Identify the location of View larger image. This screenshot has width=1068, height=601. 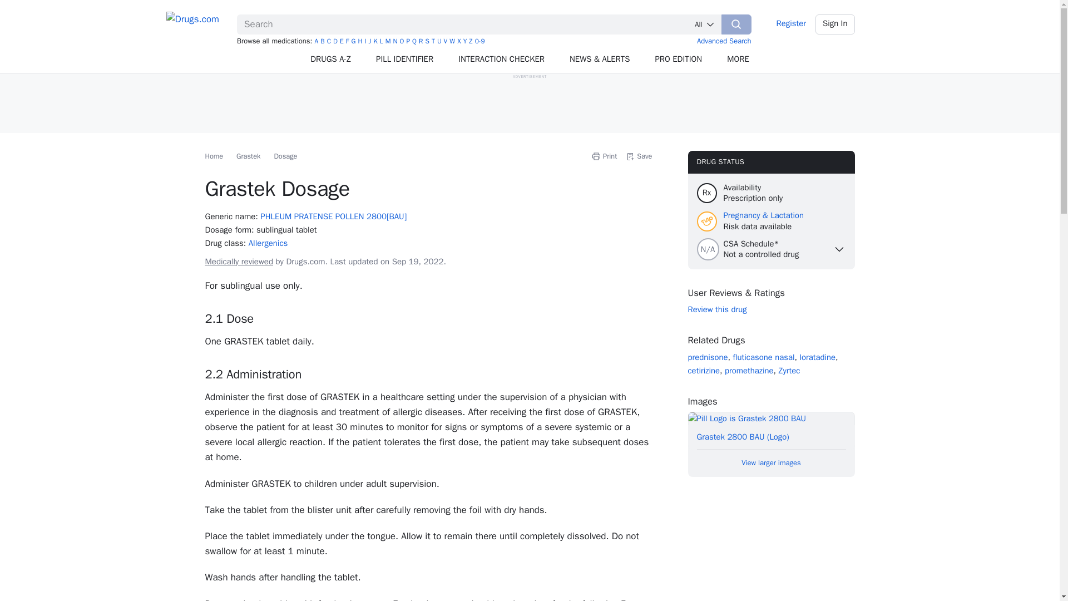
(771, 430).